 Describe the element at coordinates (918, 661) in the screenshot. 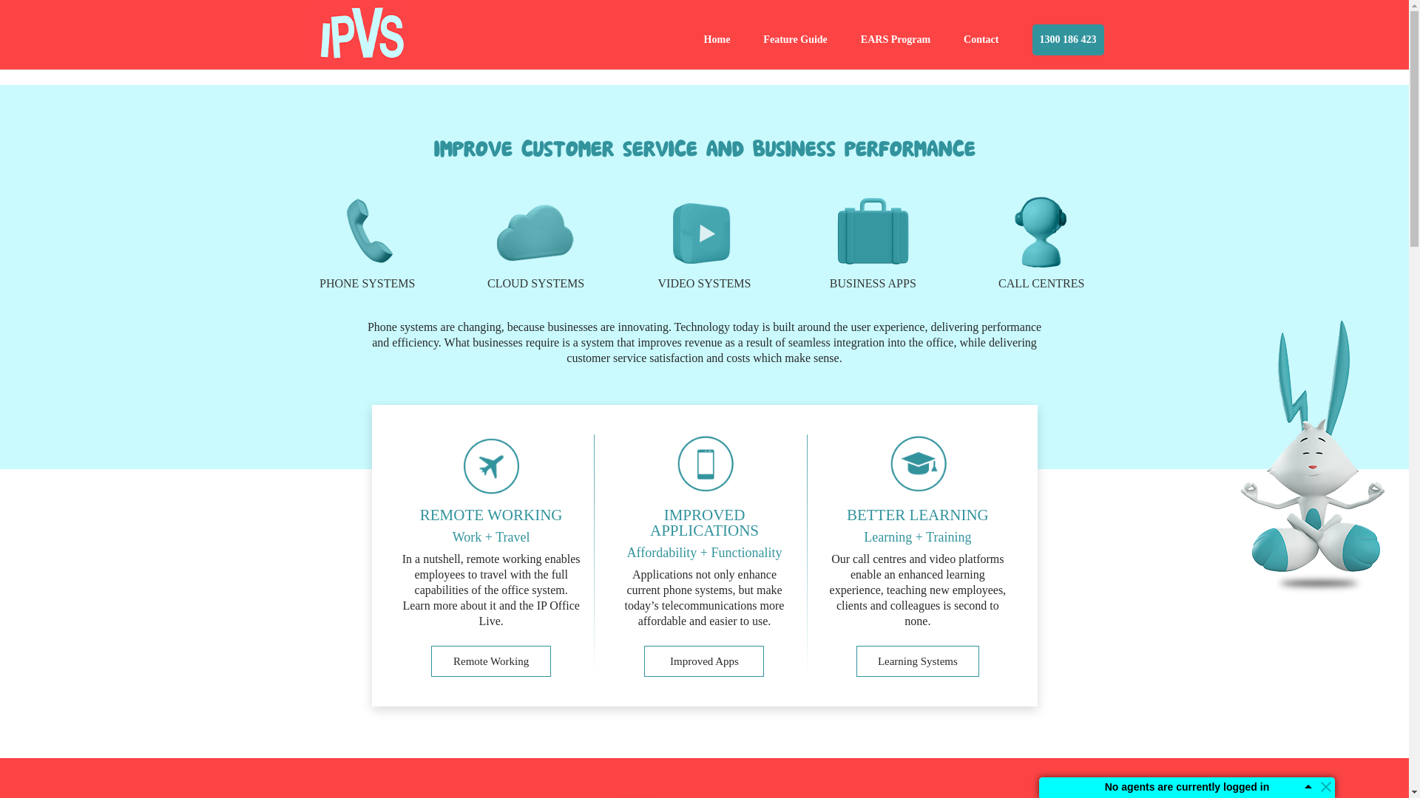

I see `Learning Systems` at that location.